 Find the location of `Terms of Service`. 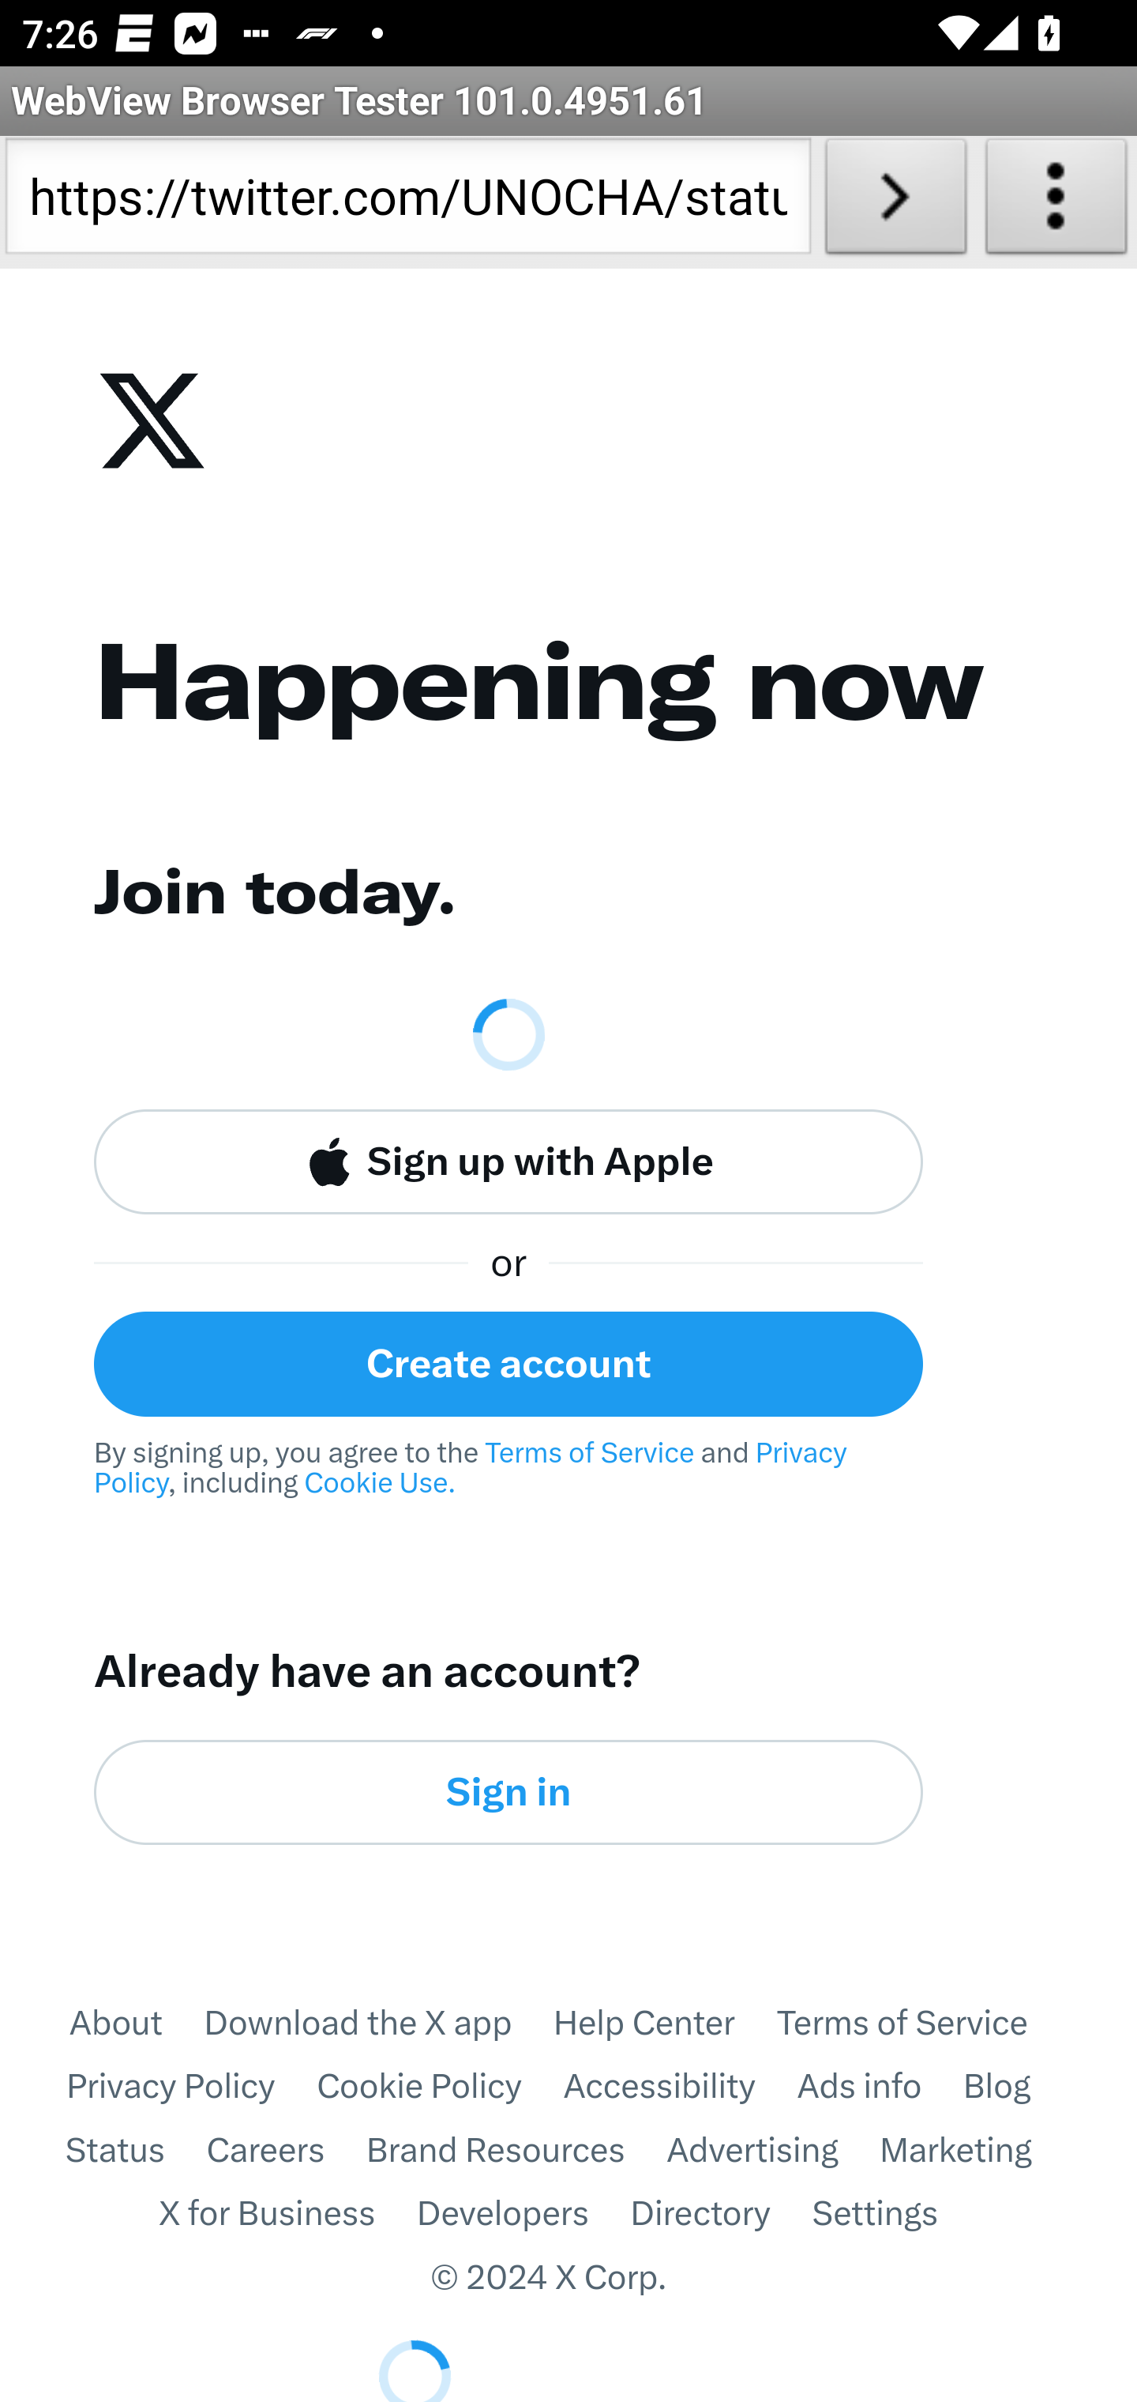

Terms of Service is located at coordinates (922, 2023).